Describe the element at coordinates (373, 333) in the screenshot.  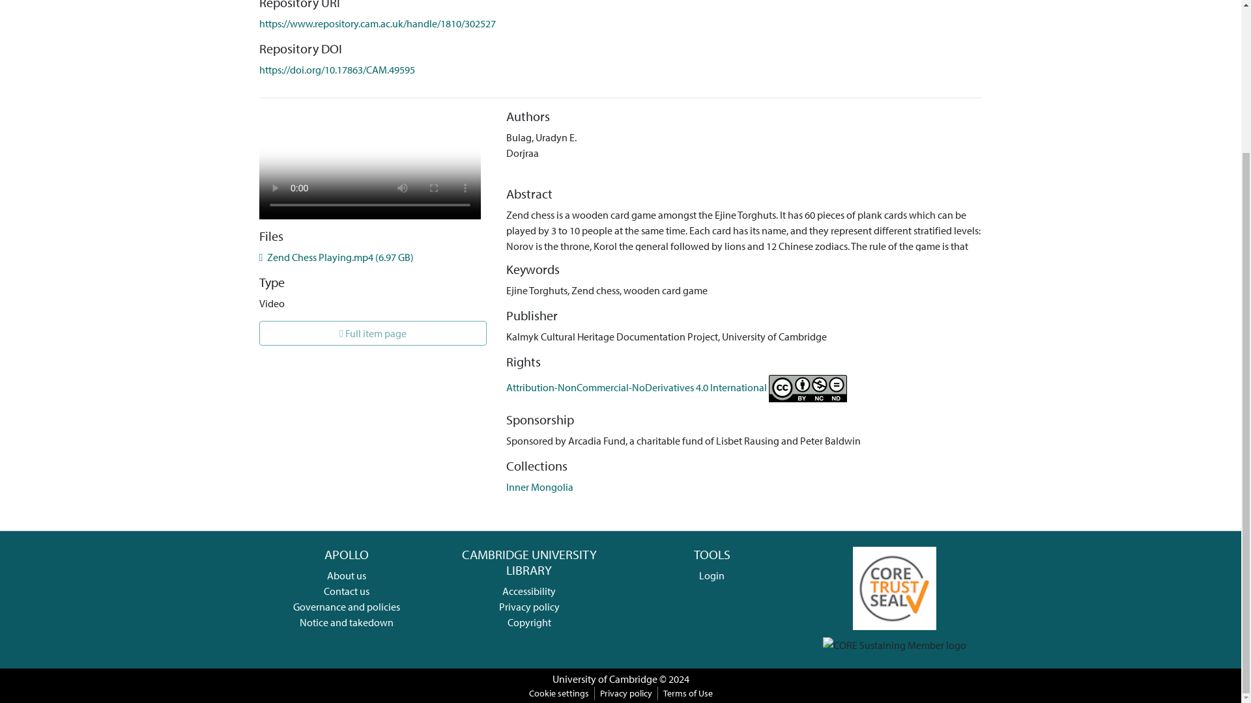
I see `Full item page` at that location.